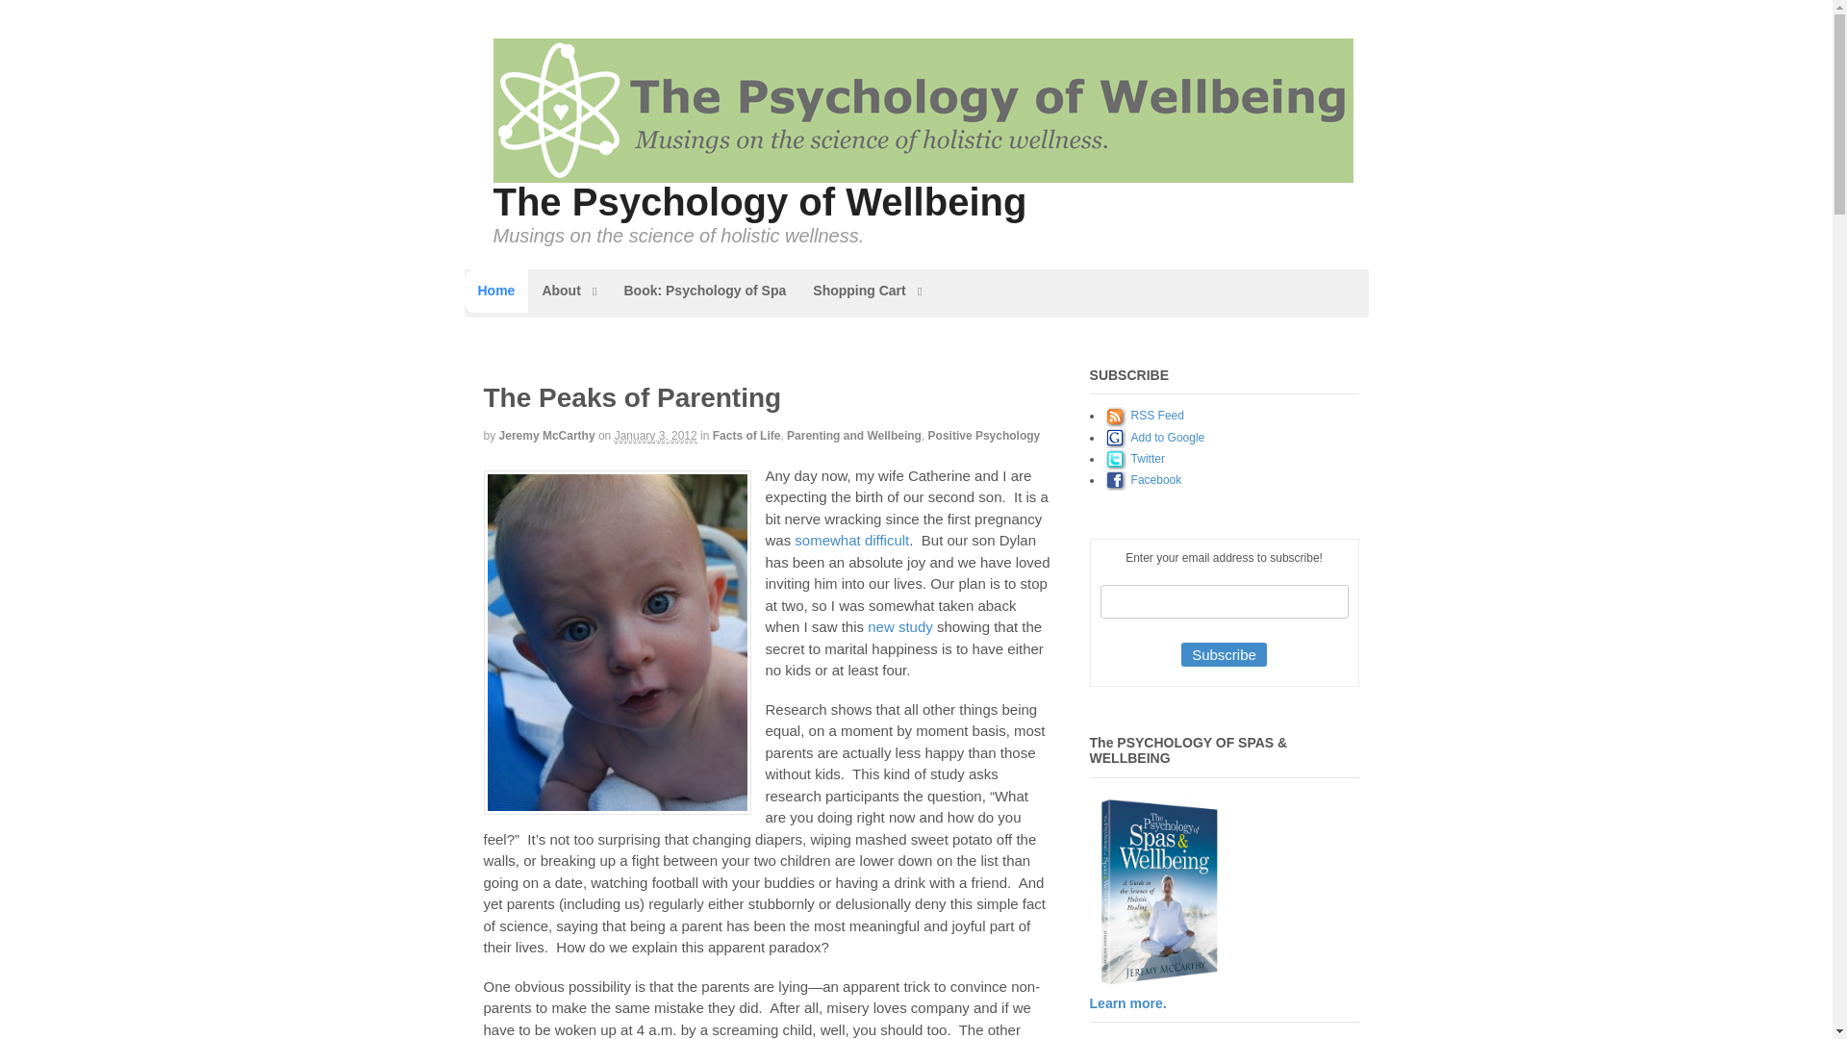 This screenshot has height=1039, width=1847. Describe the element at coordinates (495, 291) in the screenshot. I see `Home` at that location.